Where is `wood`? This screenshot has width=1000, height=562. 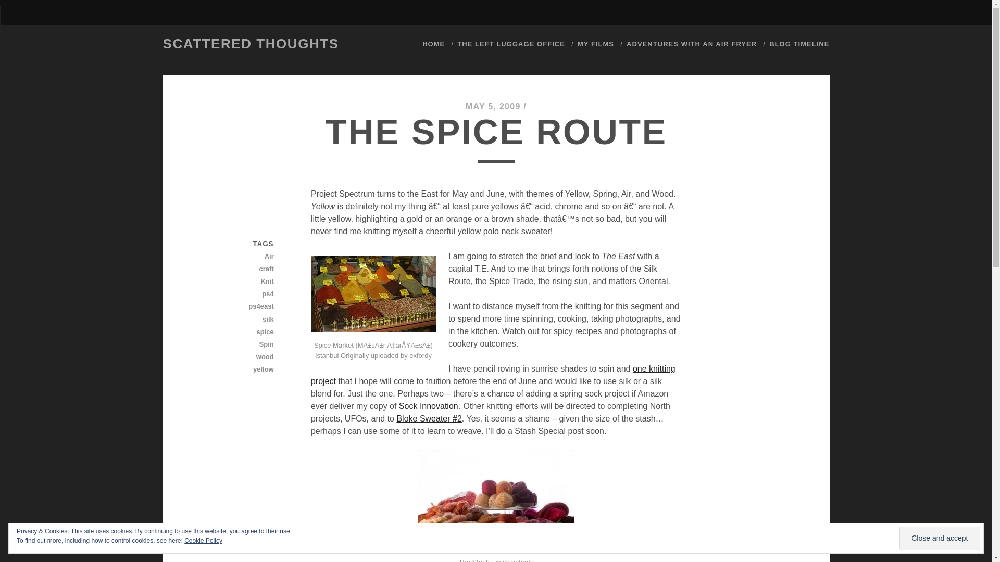
wood is located at coordinates (237, 356).